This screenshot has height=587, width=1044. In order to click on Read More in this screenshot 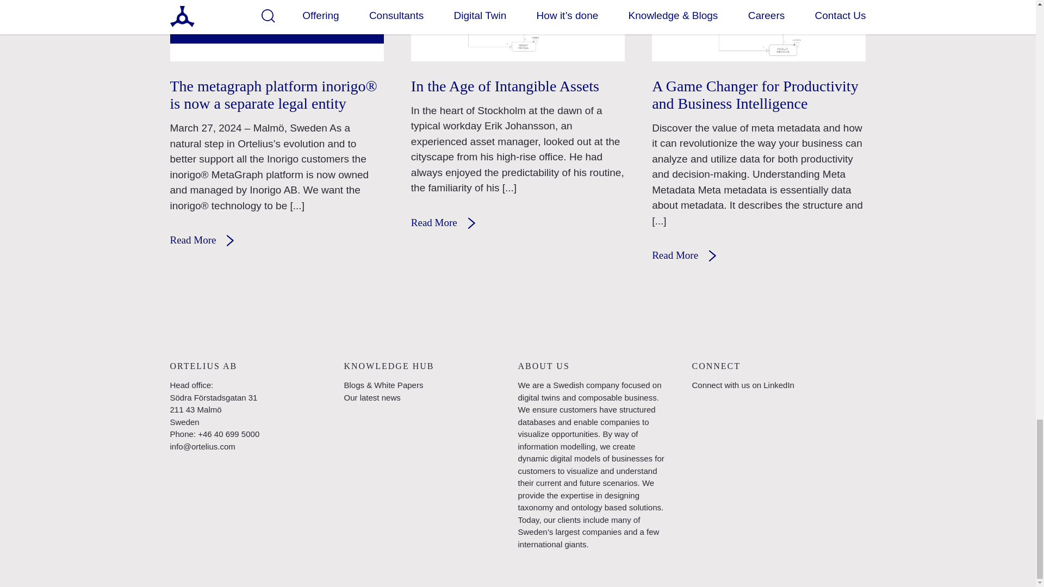, I will do `click(209, 241)`.